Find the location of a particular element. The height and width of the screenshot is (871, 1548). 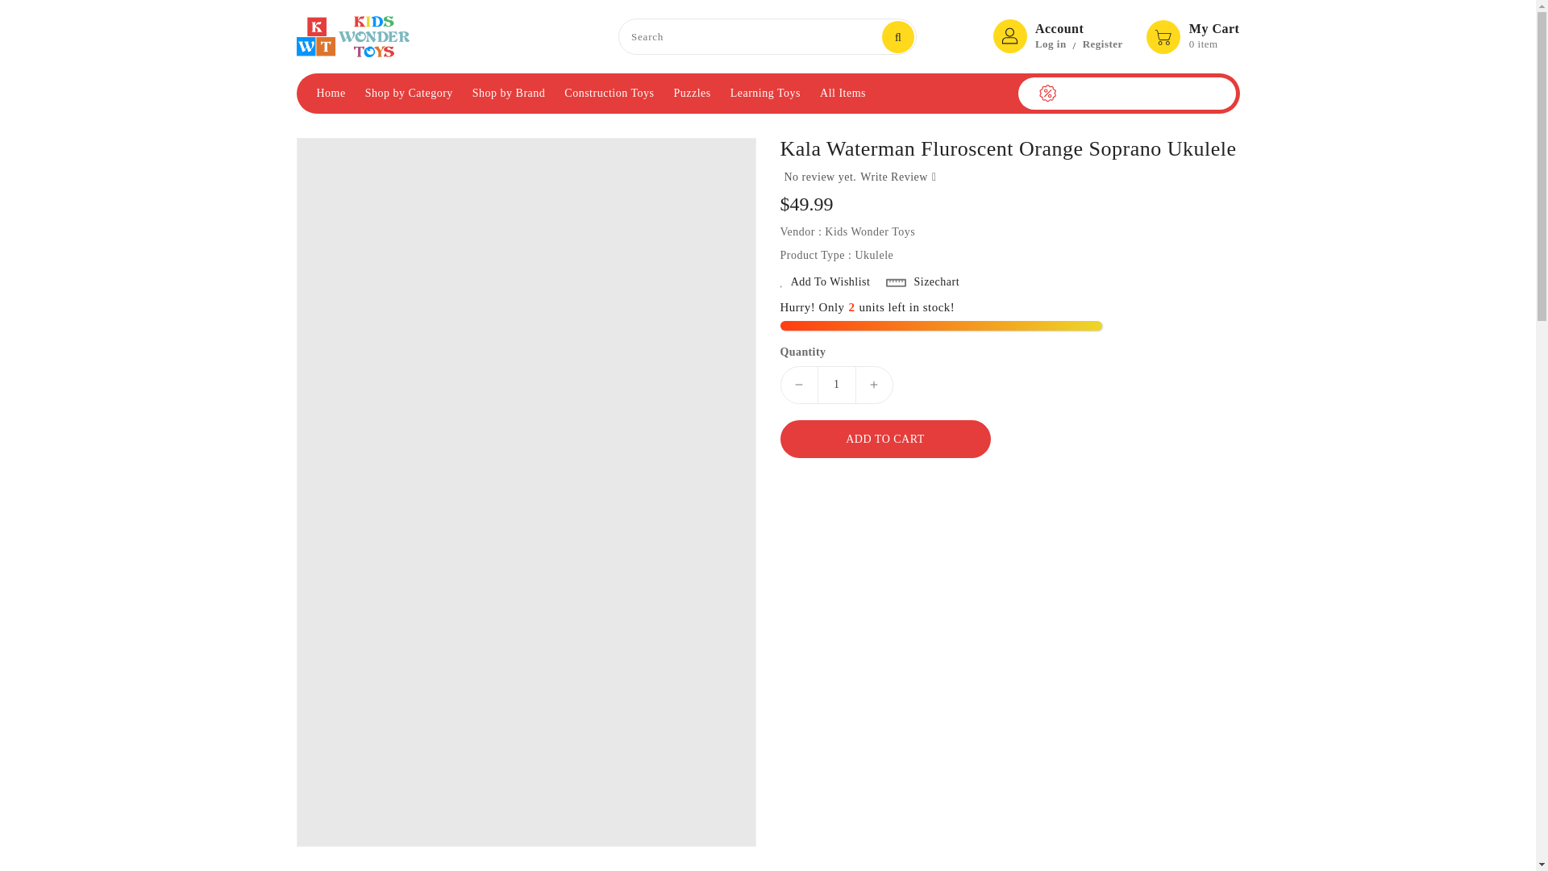

Shop by Brand is located at coordinates (510, 94).